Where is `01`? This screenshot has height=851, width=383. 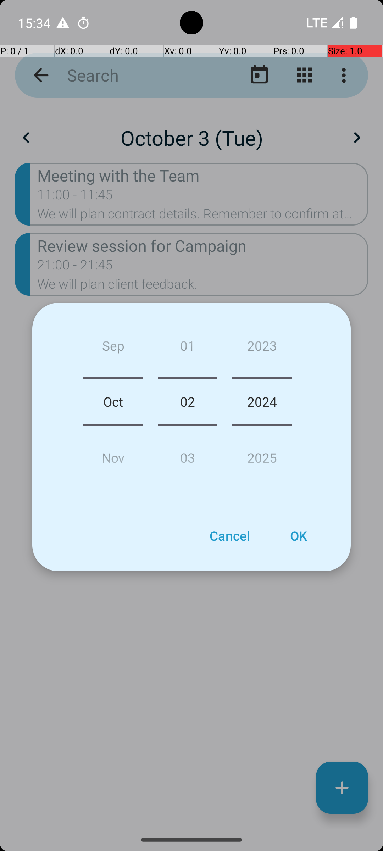 01 is located at coordinates (187, 348).